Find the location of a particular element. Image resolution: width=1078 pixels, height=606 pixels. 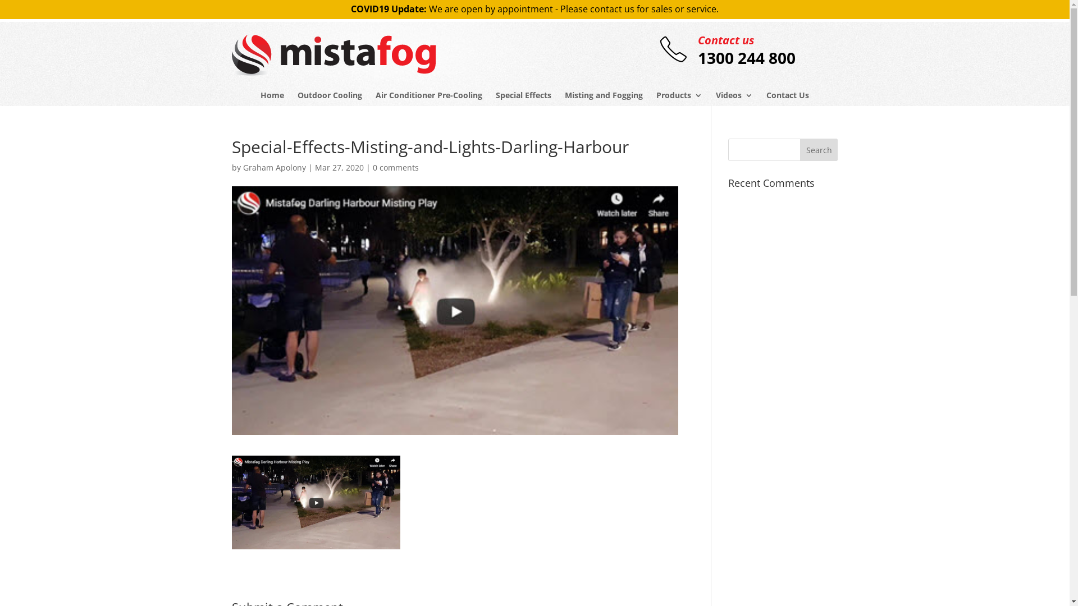

Search is located at coordinates (819, 150).